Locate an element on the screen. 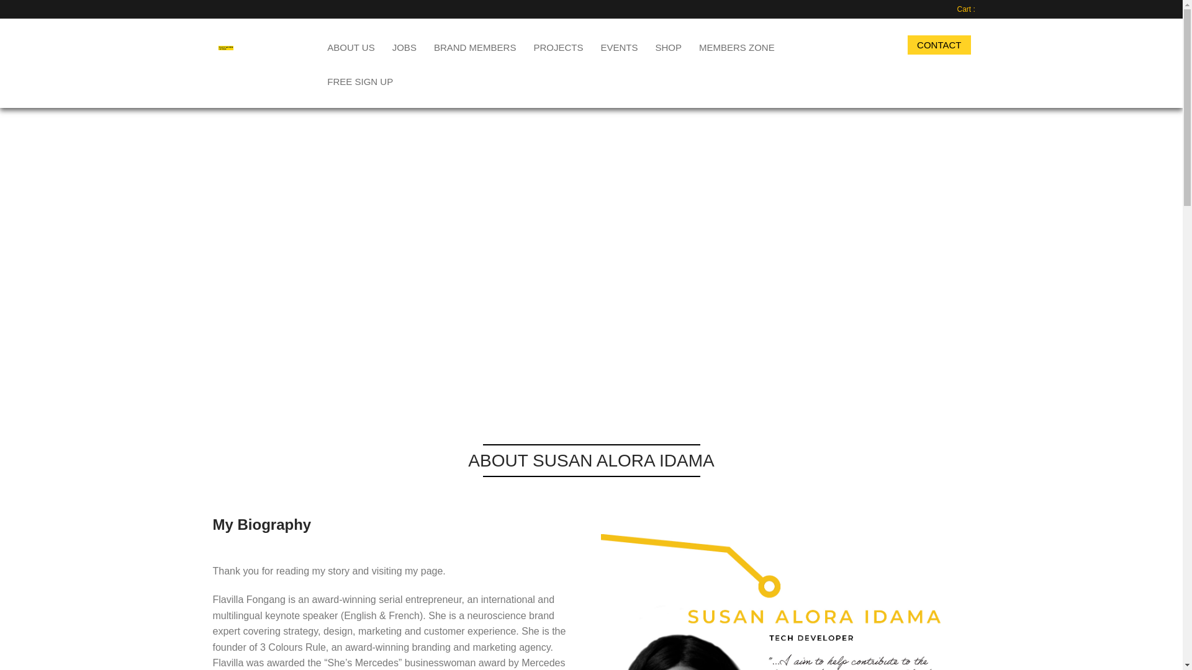  SHOP is located at coordinates (668, 46).